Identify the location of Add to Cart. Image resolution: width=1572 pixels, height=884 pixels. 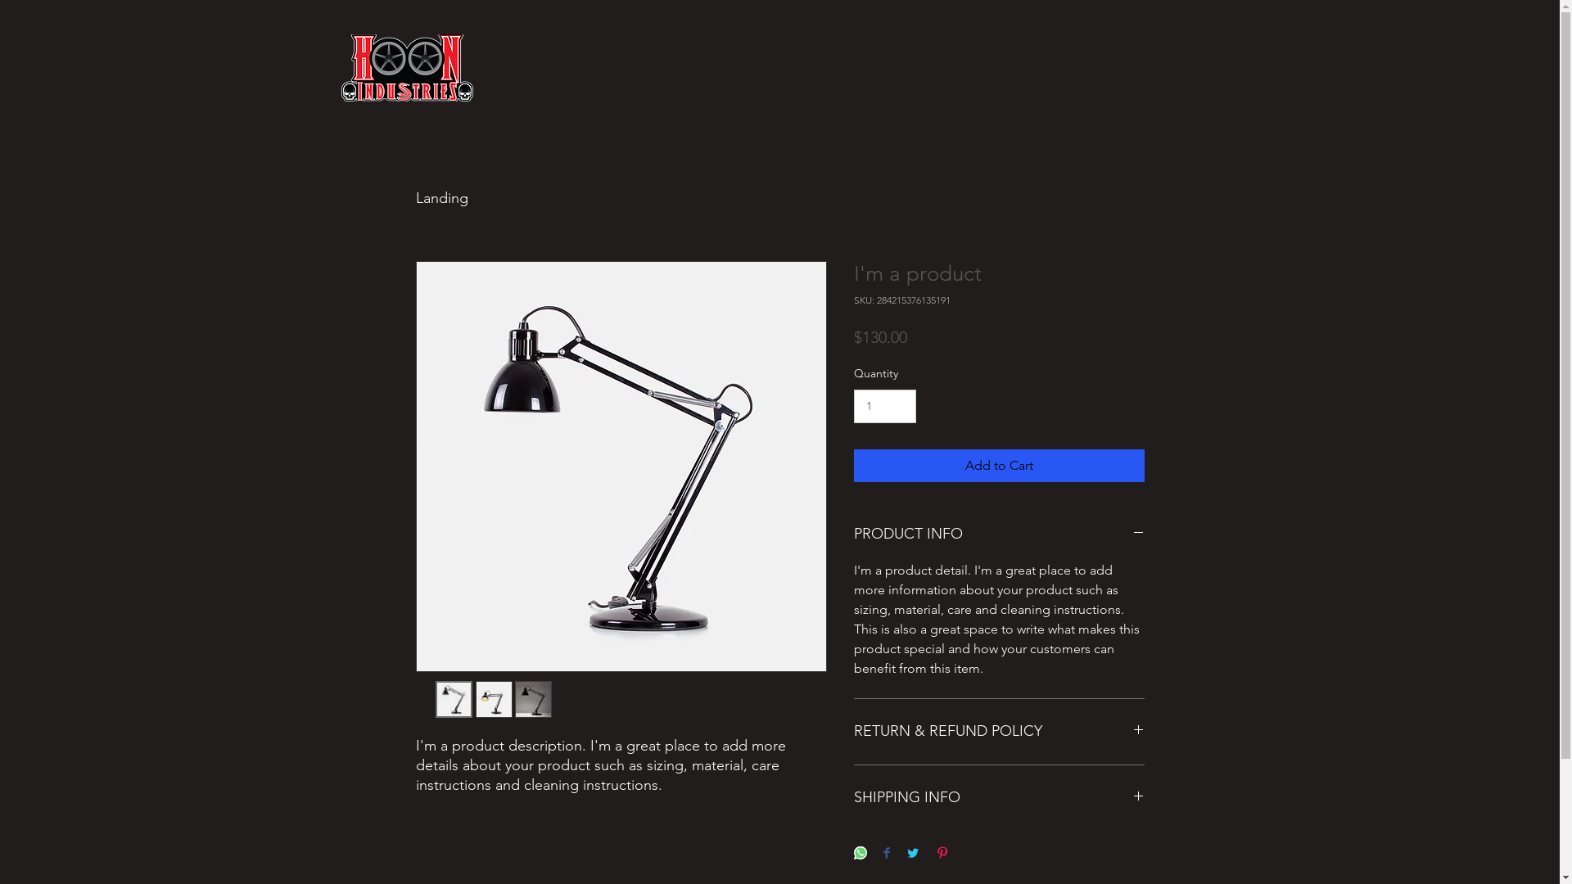
(999, 466).